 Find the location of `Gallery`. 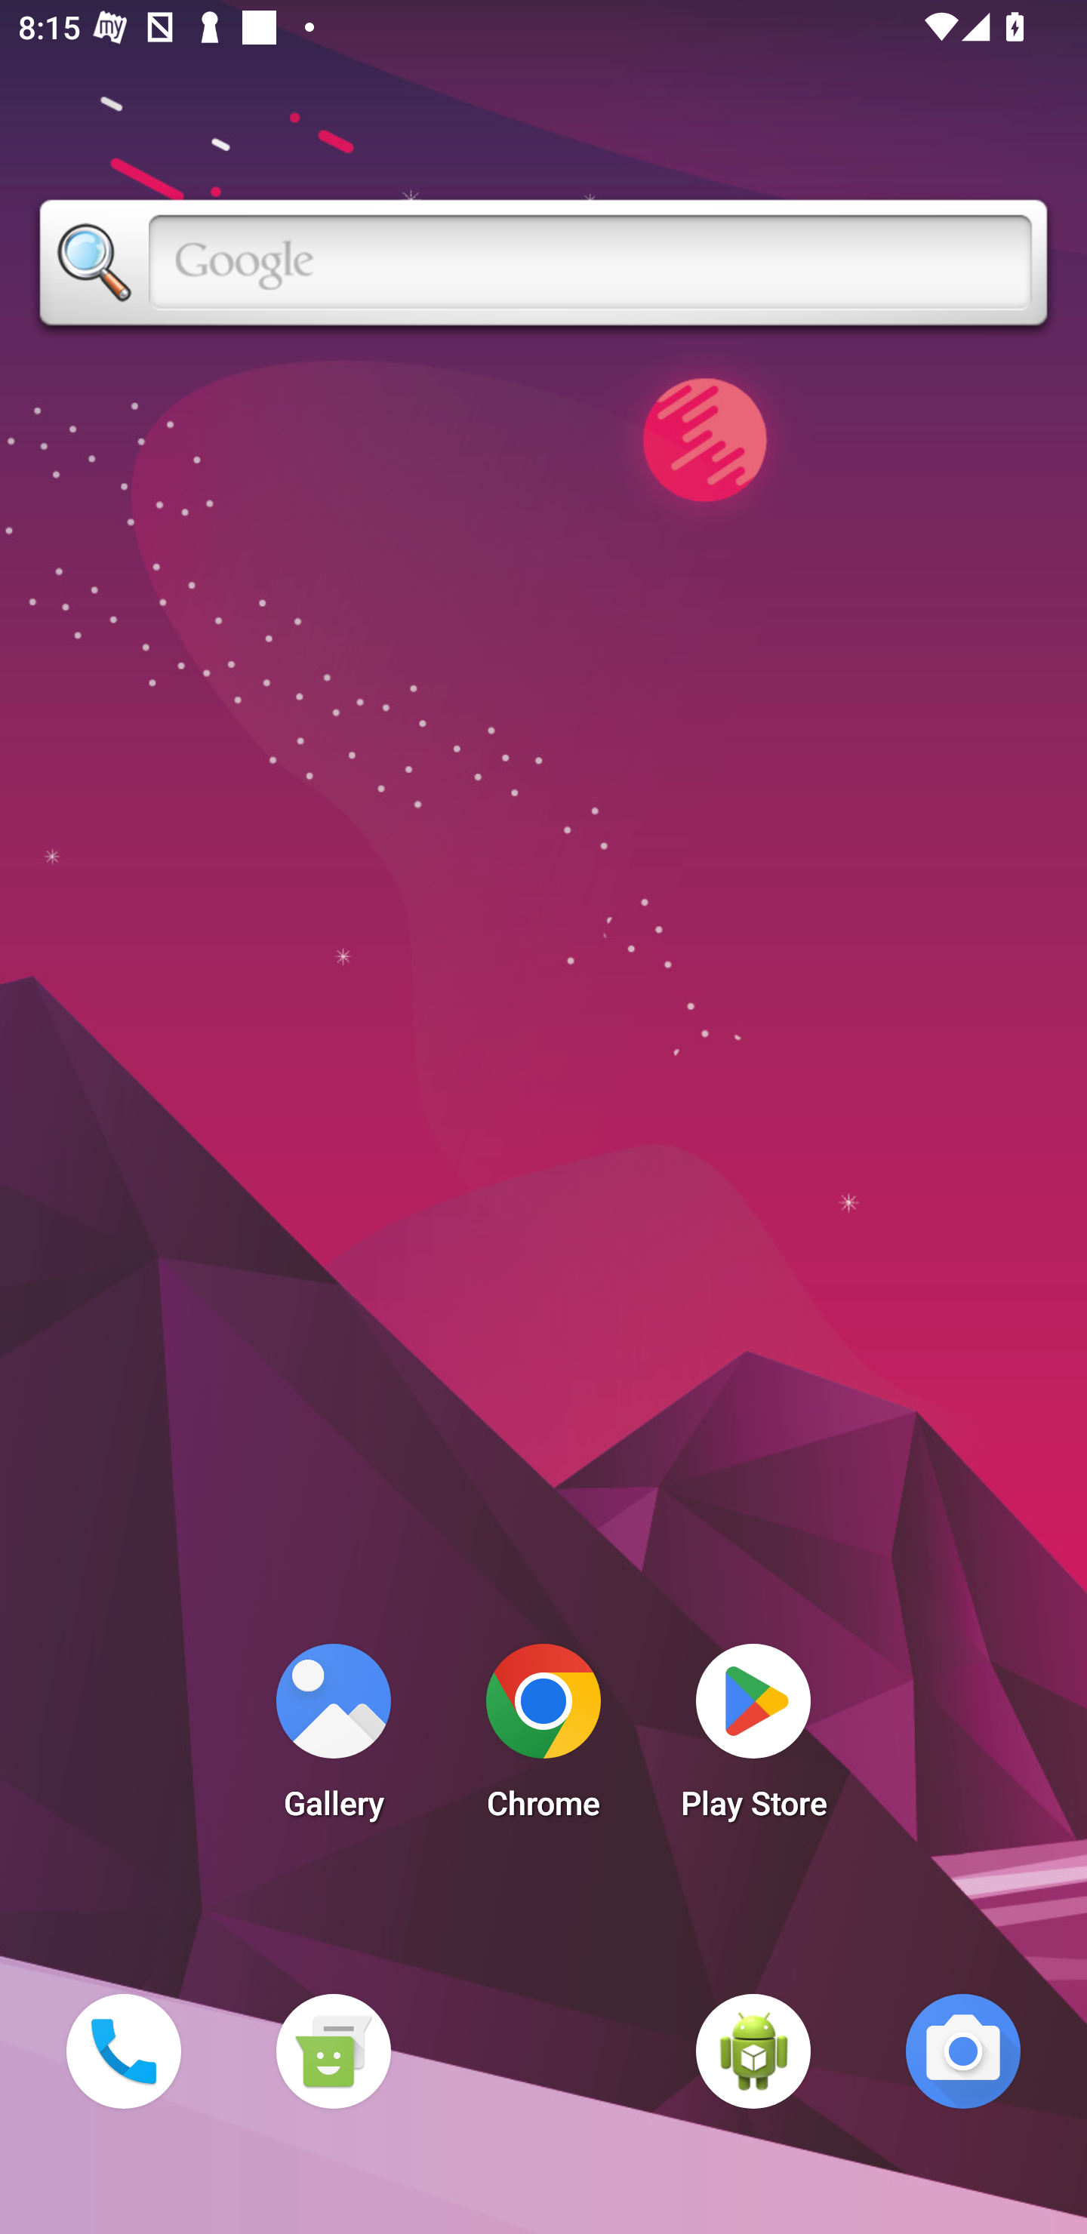

Gallery is located at coordinates (333, 1739).